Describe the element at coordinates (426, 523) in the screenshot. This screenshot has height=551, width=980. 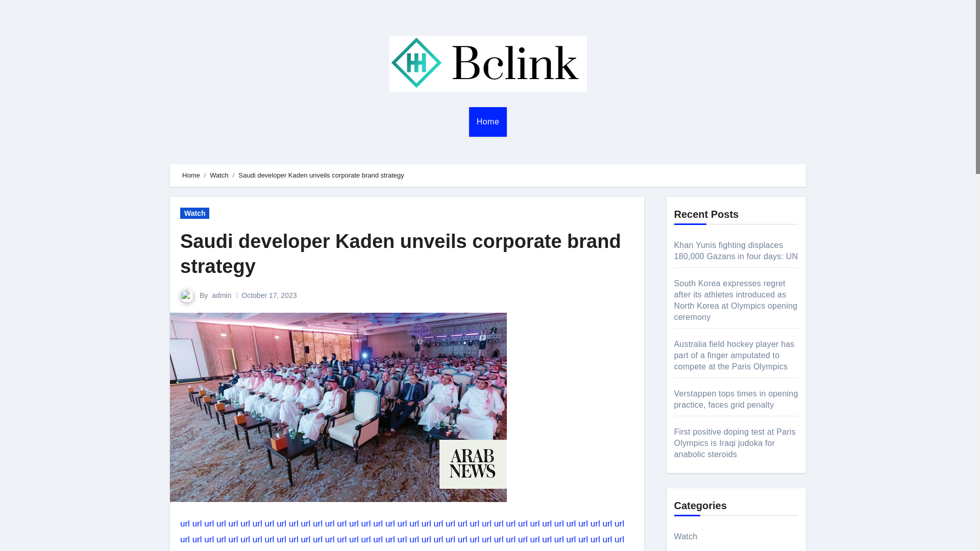
I see `url` at that location.